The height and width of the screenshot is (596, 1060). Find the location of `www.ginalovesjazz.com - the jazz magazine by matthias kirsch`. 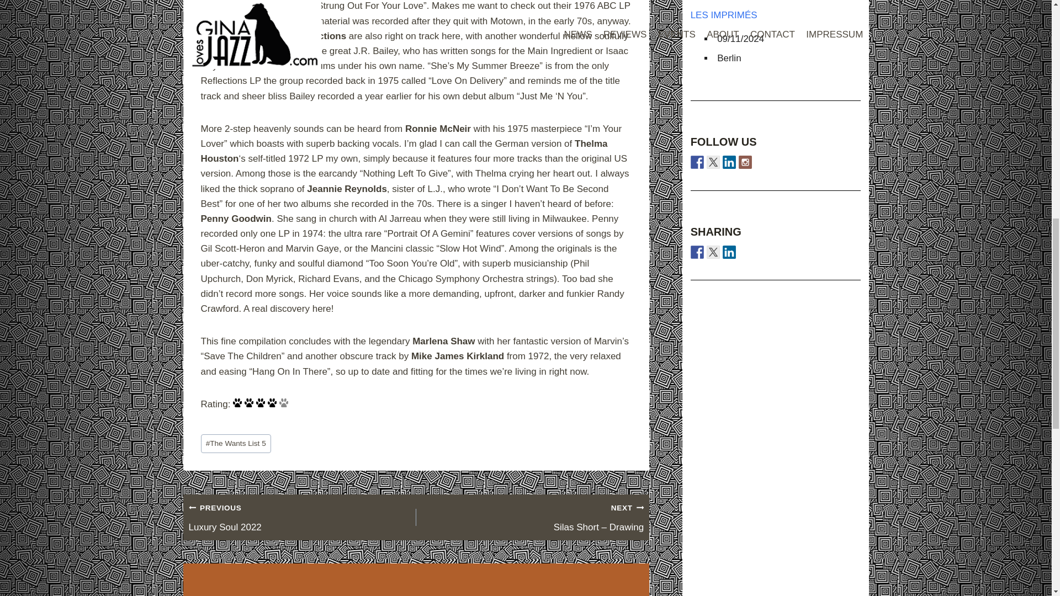

www.ginalovesjazz.com - the jazz magazine by matthias kirsch is located at coordinates (697, 162).